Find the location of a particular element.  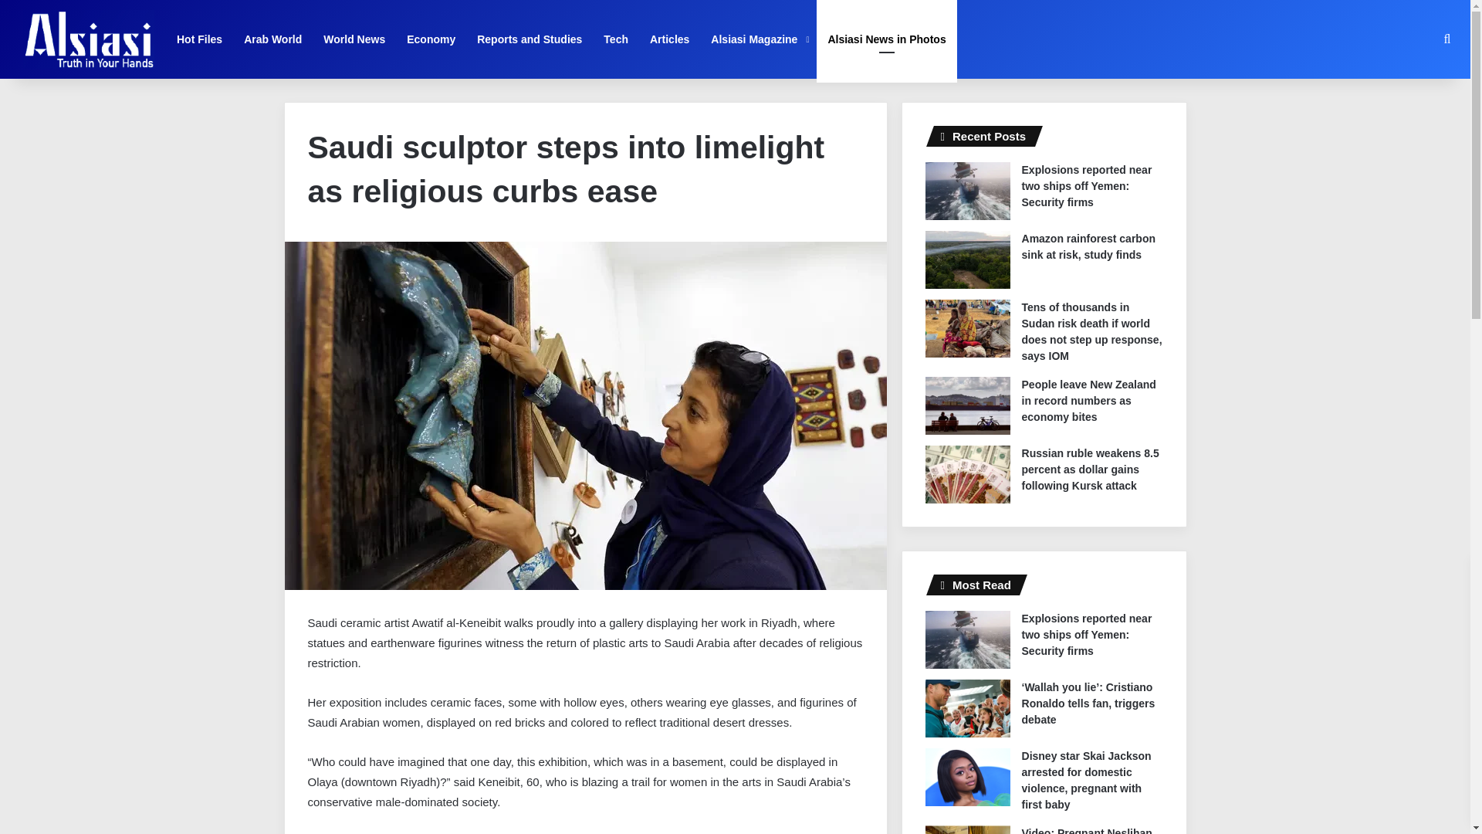

Alsiasi is located at coordinates (88, 39).